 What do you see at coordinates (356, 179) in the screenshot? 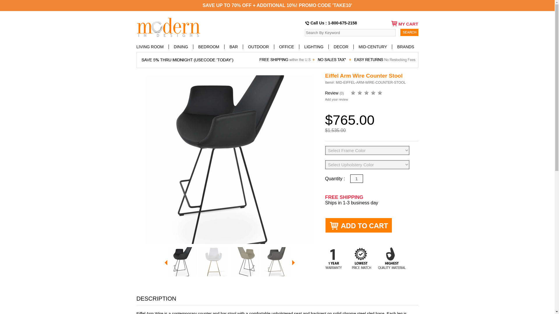
I see `1` at bounding box center [356, 179].